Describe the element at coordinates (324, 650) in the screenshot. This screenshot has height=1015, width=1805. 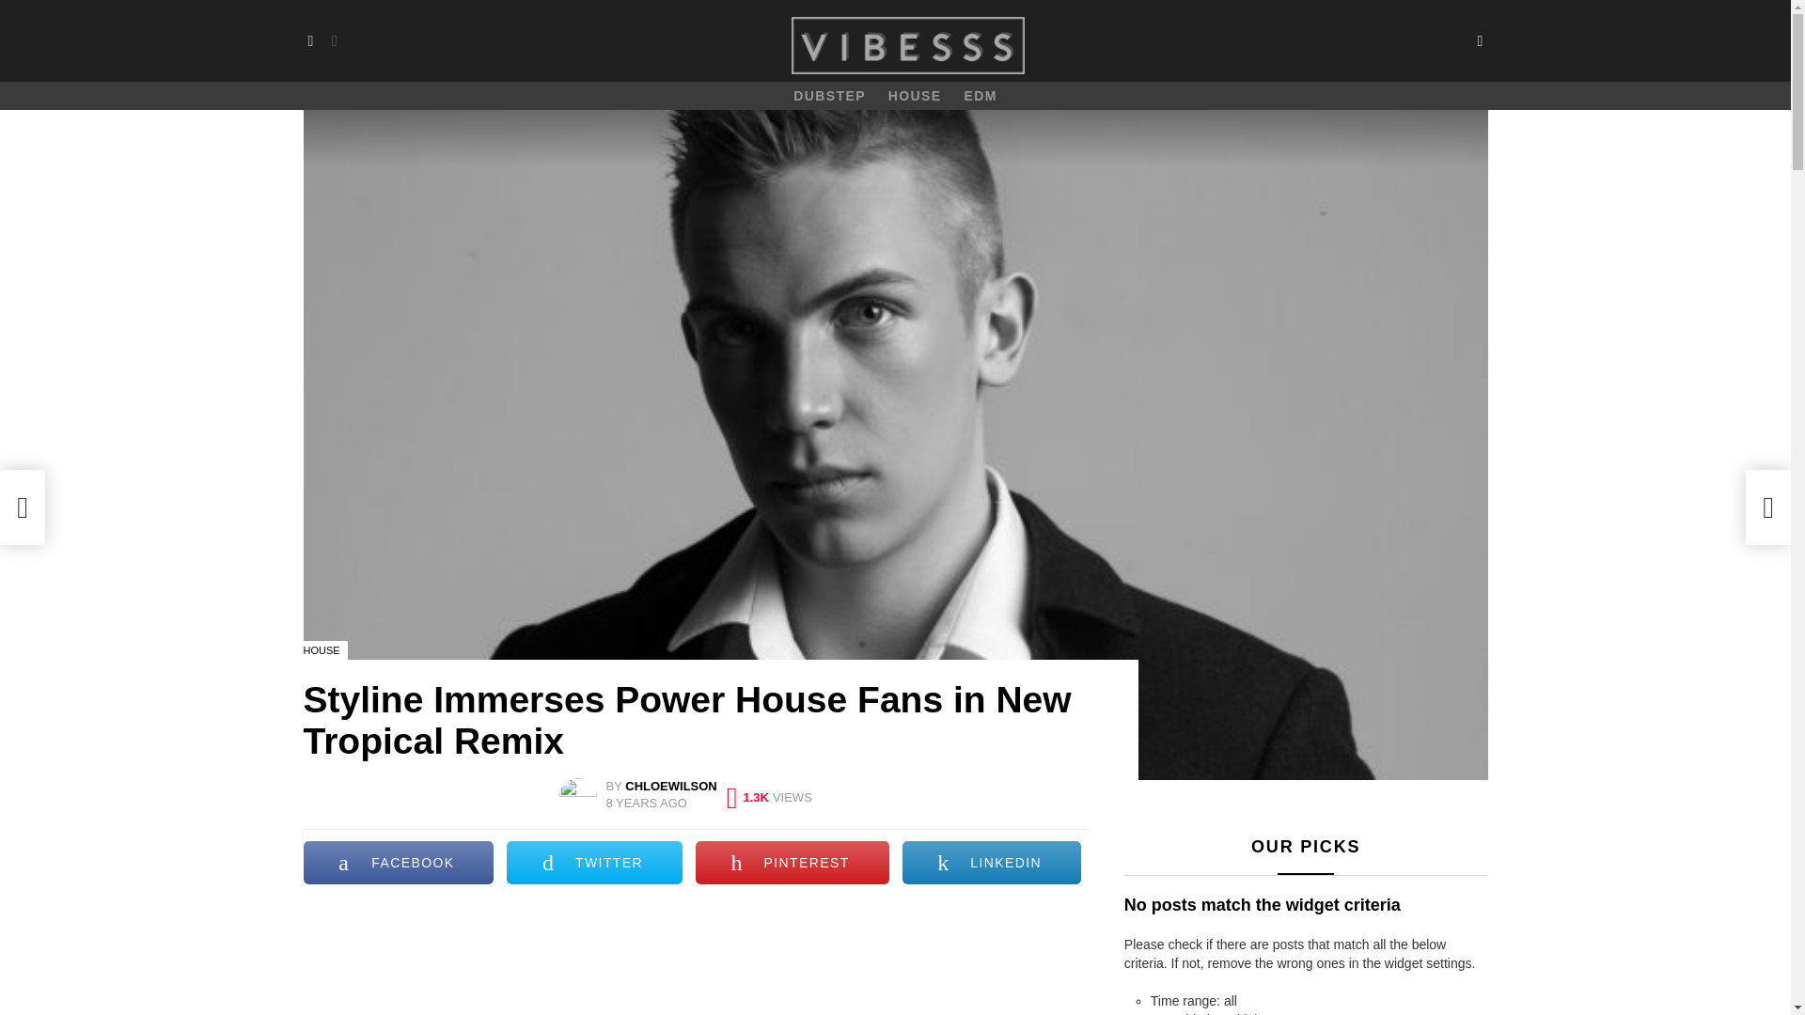
I see `HOUSE` at that location.